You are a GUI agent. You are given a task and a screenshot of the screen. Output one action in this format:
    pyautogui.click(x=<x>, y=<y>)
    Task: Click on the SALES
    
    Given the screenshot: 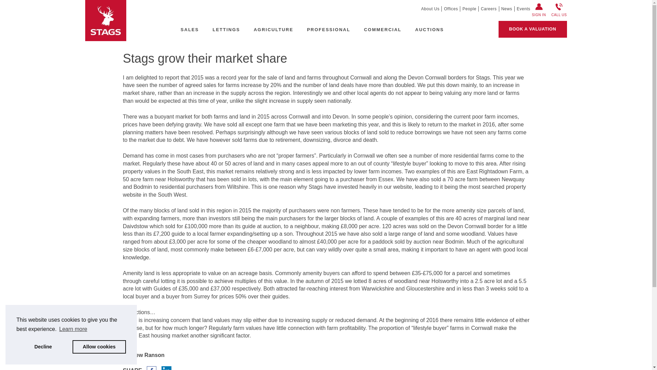 What is the action you would take?
    pyautogui.click(x=190, y=29)
    